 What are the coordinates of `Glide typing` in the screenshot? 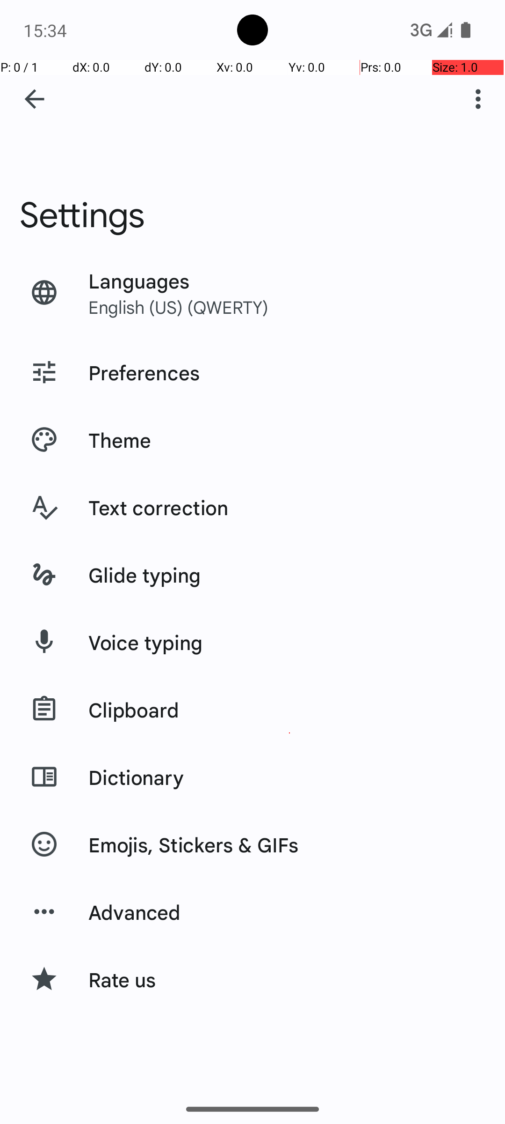 It's located at (145, 575).